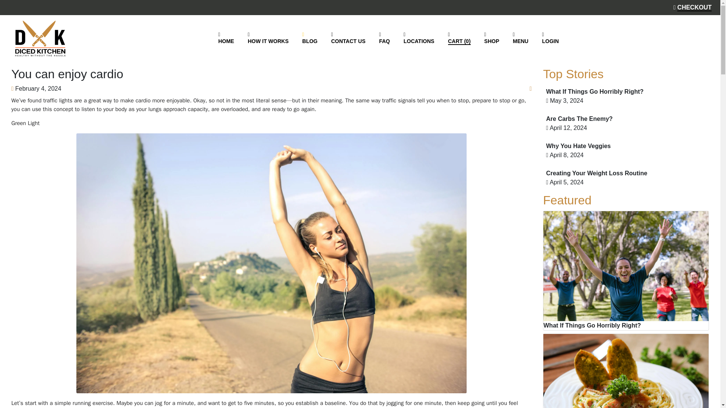 Image resolution: width=726 pixels, height=408 pixels. What do you see at coordinates (492, 39) in the screenshot?
I see `SHOP` at bounding box center [492, 39].